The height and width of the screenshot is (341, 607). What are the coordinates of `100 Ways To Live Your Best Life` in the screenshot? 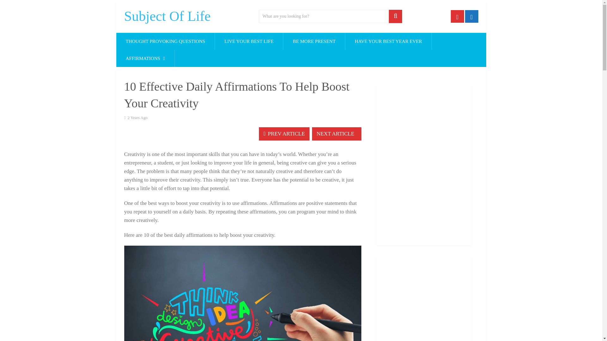 It's located at (248, 41).